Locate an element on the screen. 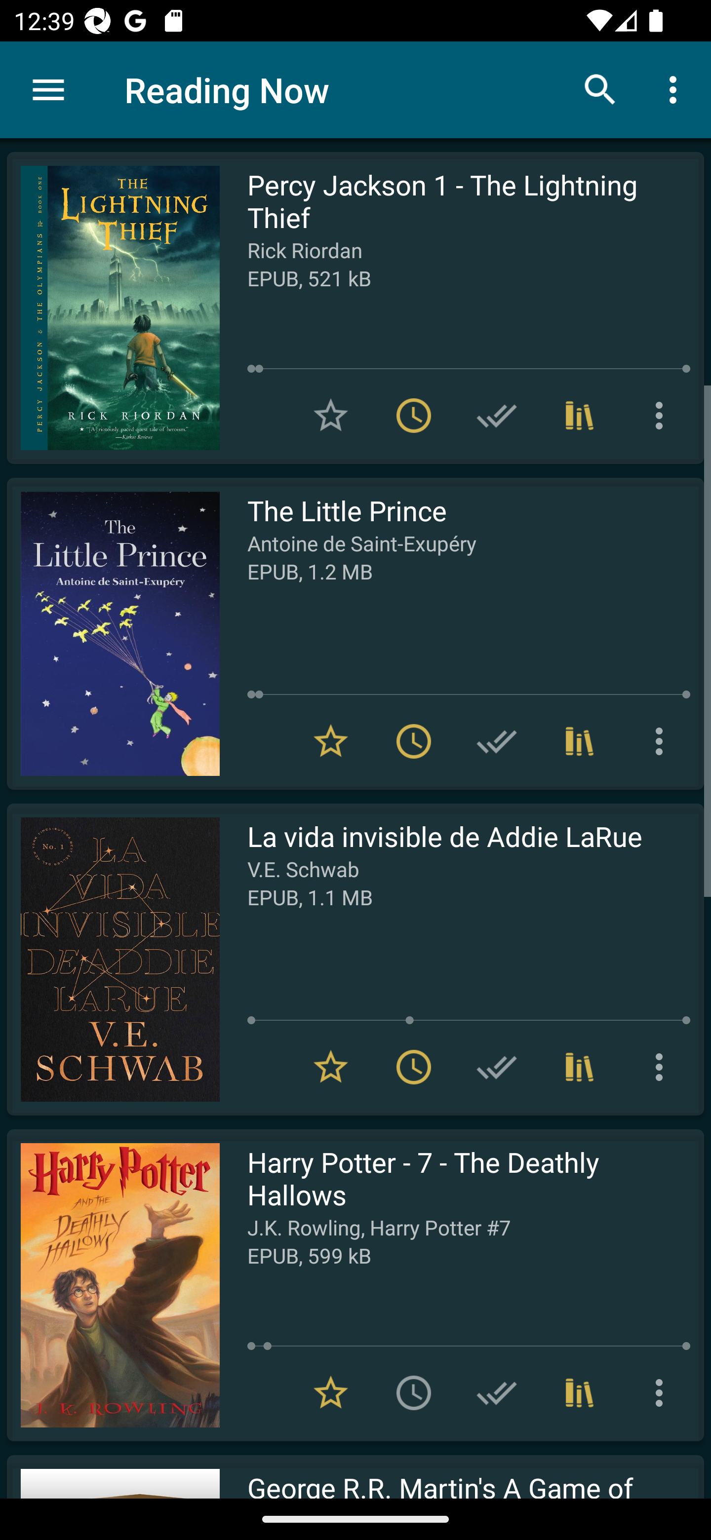 Image resolution: width=711 pixels, height=1540 pixels. More options is located at coordinates (676, 89).